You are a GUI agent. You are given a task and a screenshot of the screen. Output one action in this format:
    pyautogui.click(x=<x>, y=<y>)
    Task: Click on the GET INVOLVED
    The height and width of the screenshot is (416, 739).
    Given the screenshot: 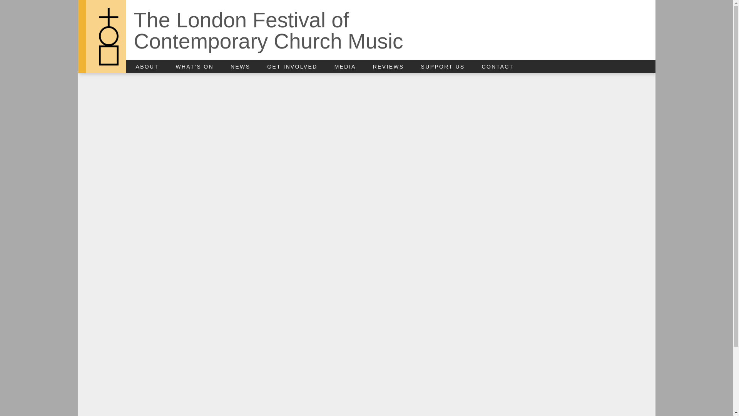 What is the action you would take?
    pyautogui.click(x=300, y=67)
    